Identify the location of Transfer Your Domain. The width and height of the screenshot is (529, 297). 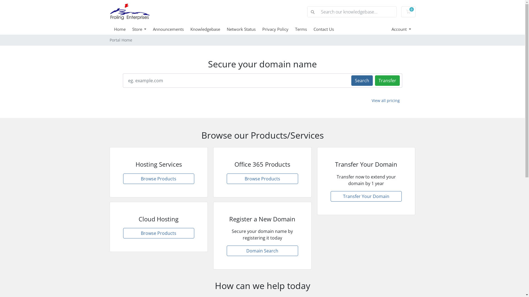
(366, 196).